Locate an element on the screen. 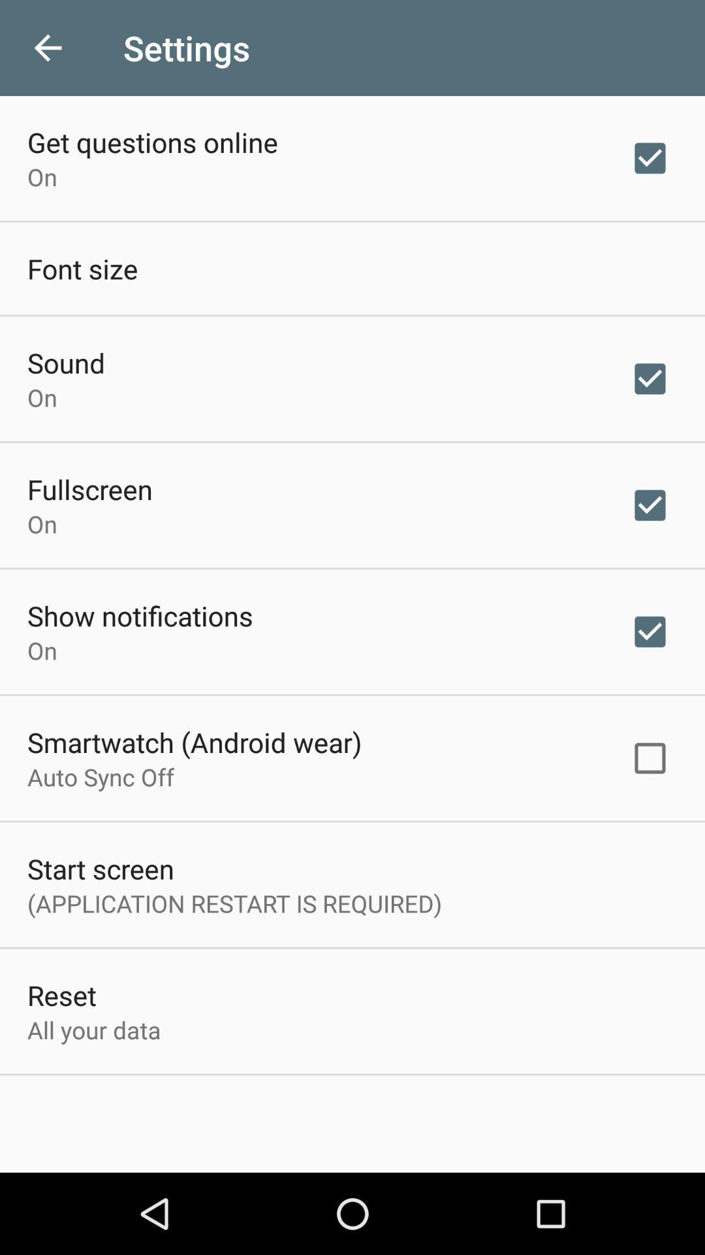 The width and height of the screenshot is (705, 1255). press item above all your data is located at coordinates (61, 995).